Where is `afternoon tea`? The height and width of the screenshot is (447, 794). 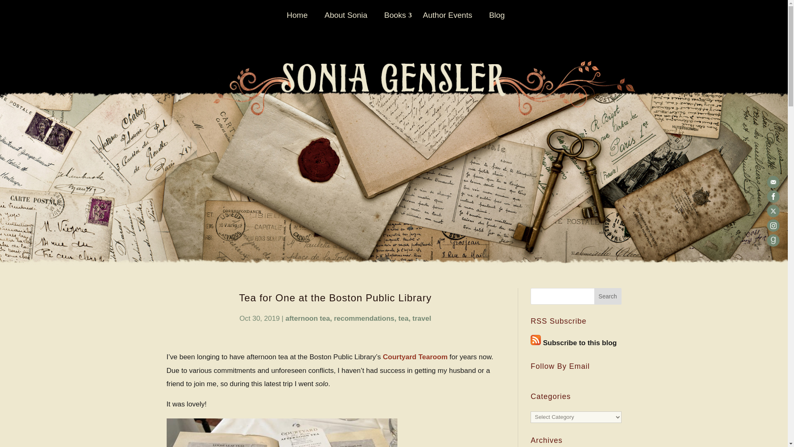
afternoon tea is located at coordinates (309, 318).